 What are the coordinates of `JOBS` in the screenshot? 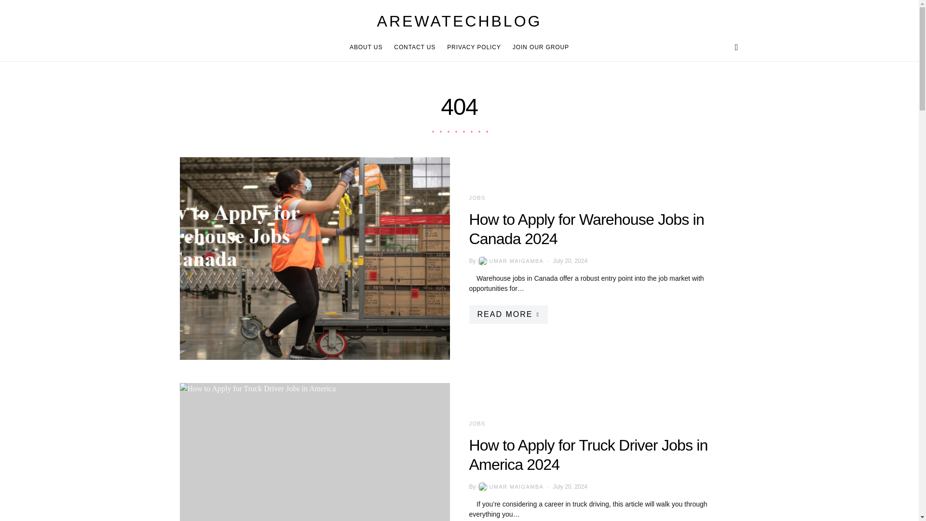 It's located at (477, 424).